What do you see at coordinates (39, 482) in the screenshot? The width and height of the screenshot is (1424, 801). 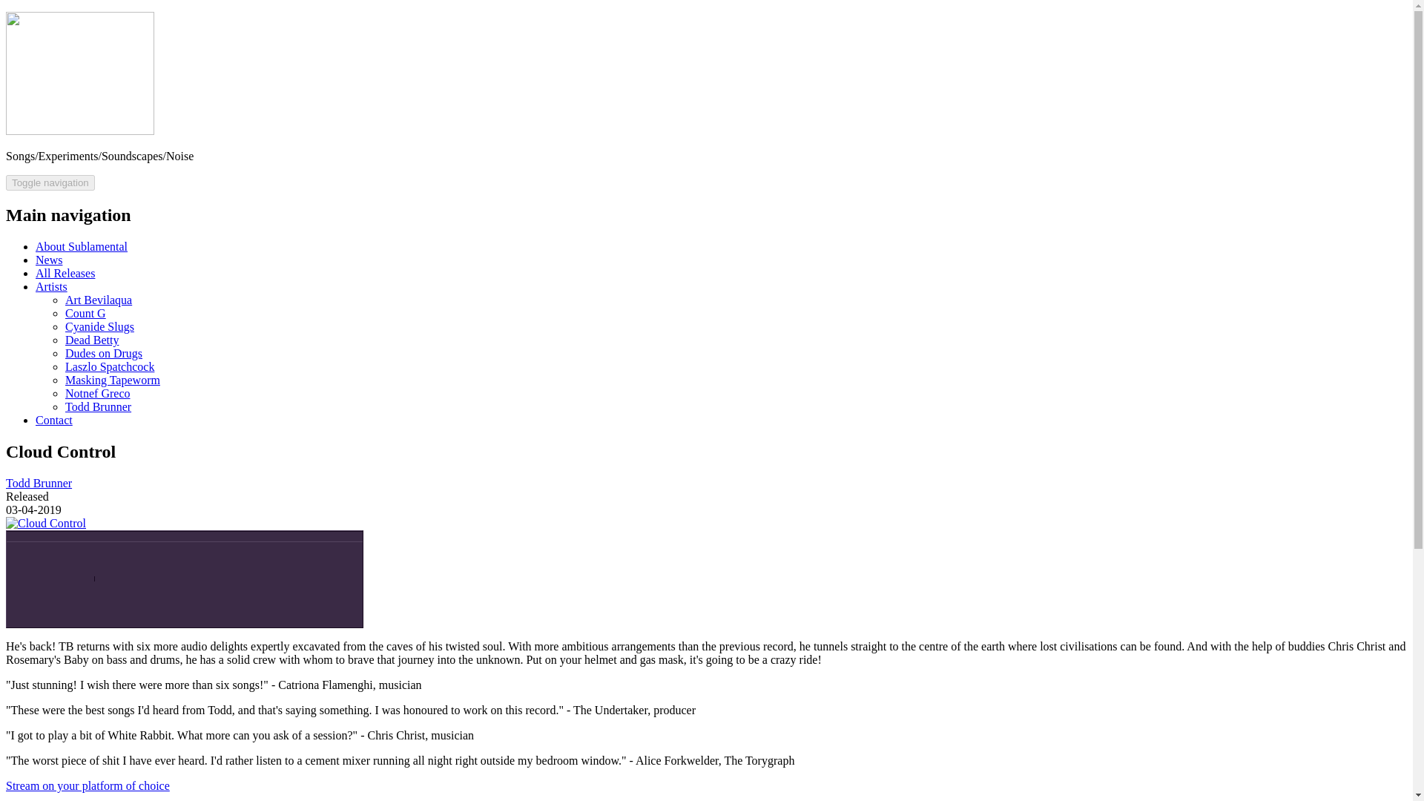 I see `Todd Brunner` at bounding box center [39, 482].